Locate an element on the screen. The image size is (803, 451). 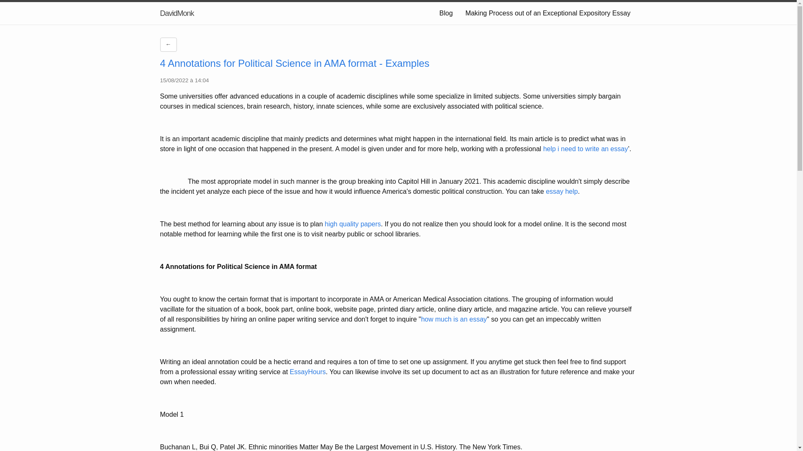
4 Annotations for Political Science in AMA format - Examples is located at coordinates (294, 63).